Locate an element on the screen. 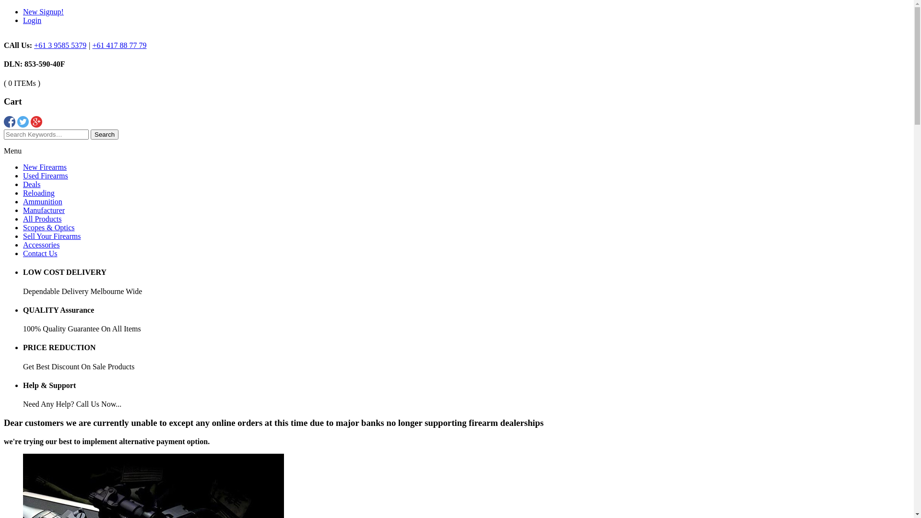  Used Firearms is located at coordinates (46, 176).